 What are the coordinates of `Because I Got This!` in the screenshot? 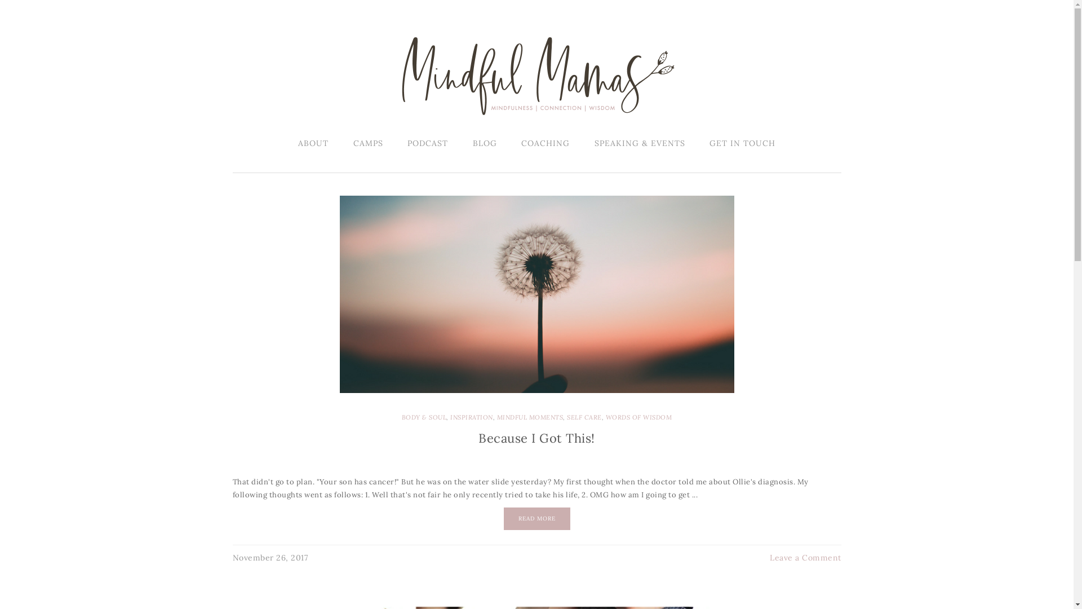 It's located at (536, 438).